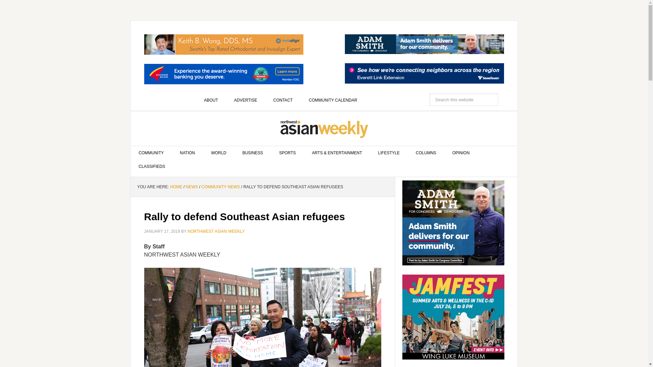  I want to click on SPORTS, so click(287, 153).